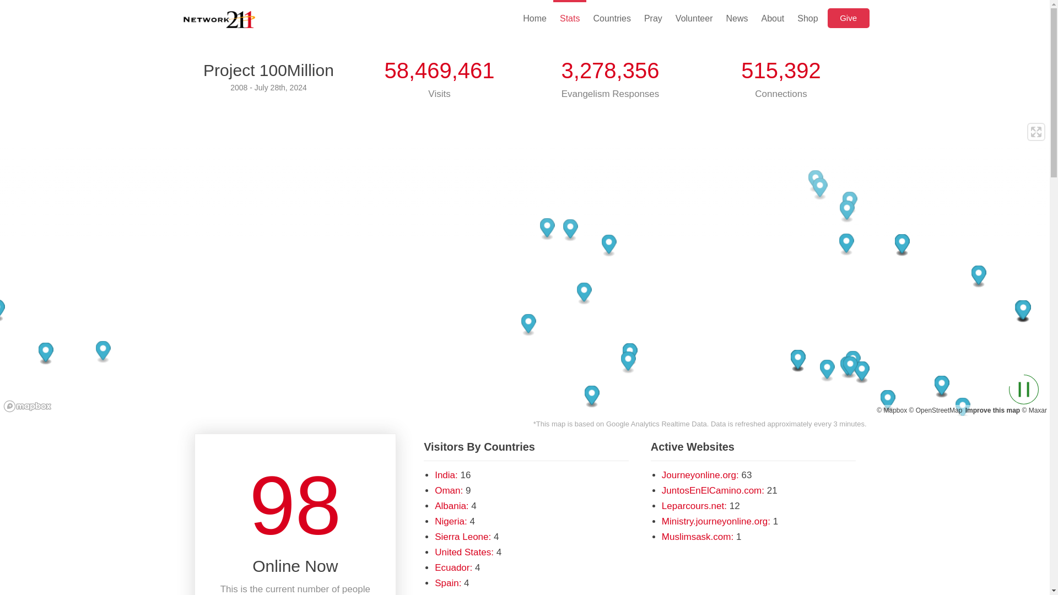 The image size is (1058, 595). I want to click on Maxar, so click(1034, 410).